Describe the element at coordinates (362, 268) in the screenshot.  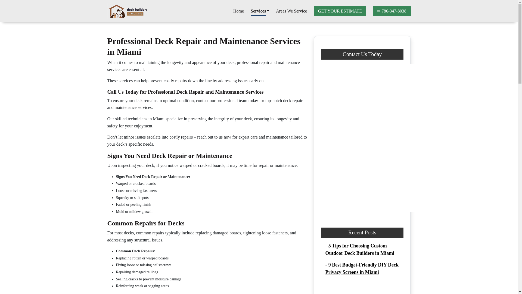
I see `- 9 Best Budget-Friendly DIY Deck Privacy Screens in Miami` at that location.